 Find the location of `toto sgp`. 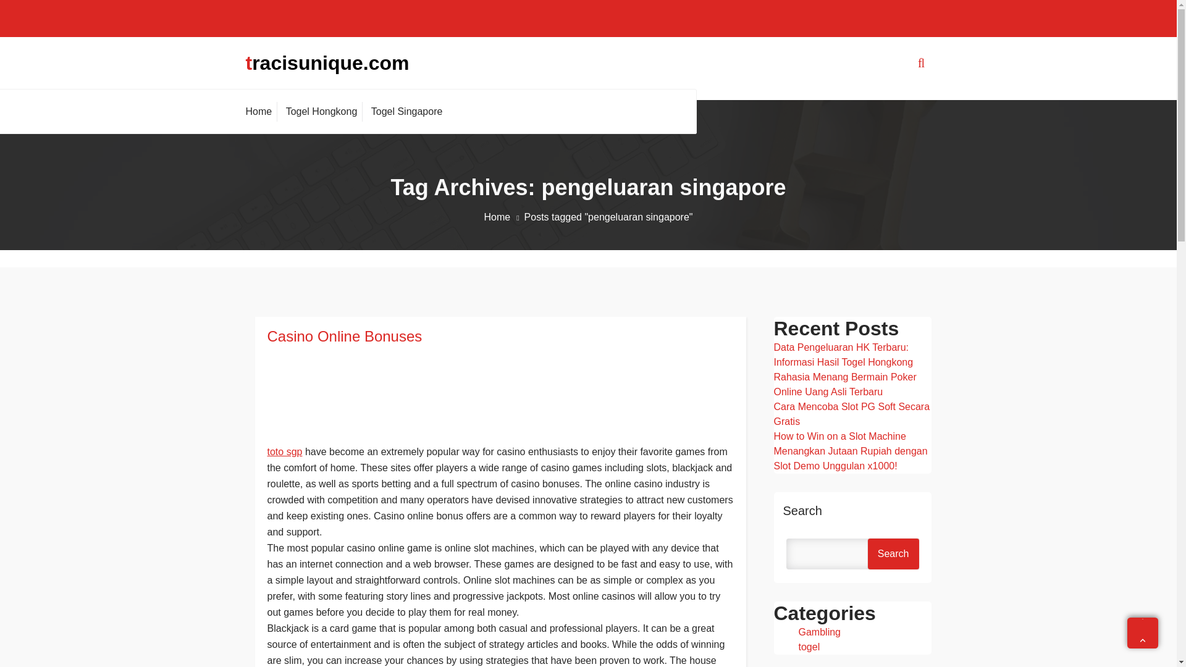

toto sgp is located at coordinates (284, 451).